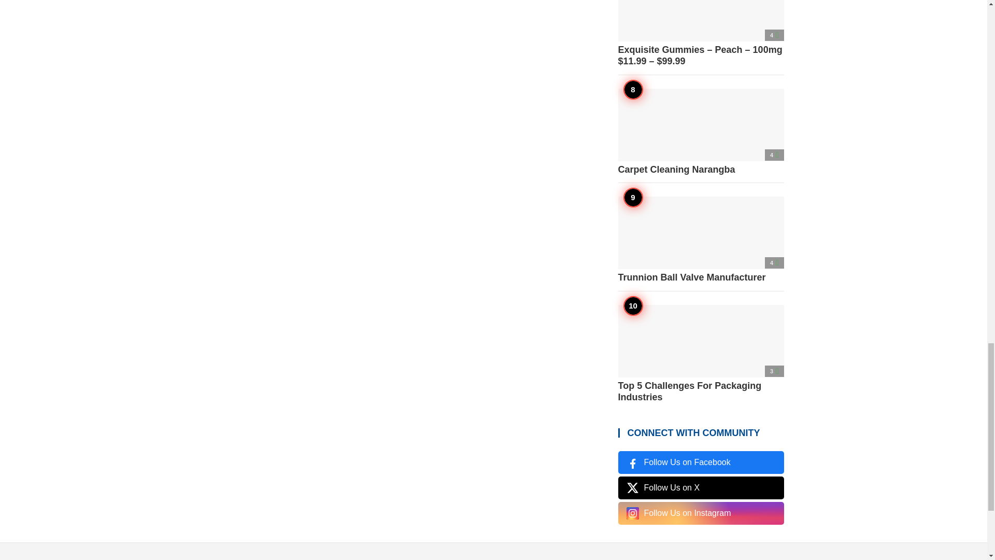  Describe the element at coordinates (701, 132) in the screenshot. I see `Carpet Cleaning Narangba` at that location.